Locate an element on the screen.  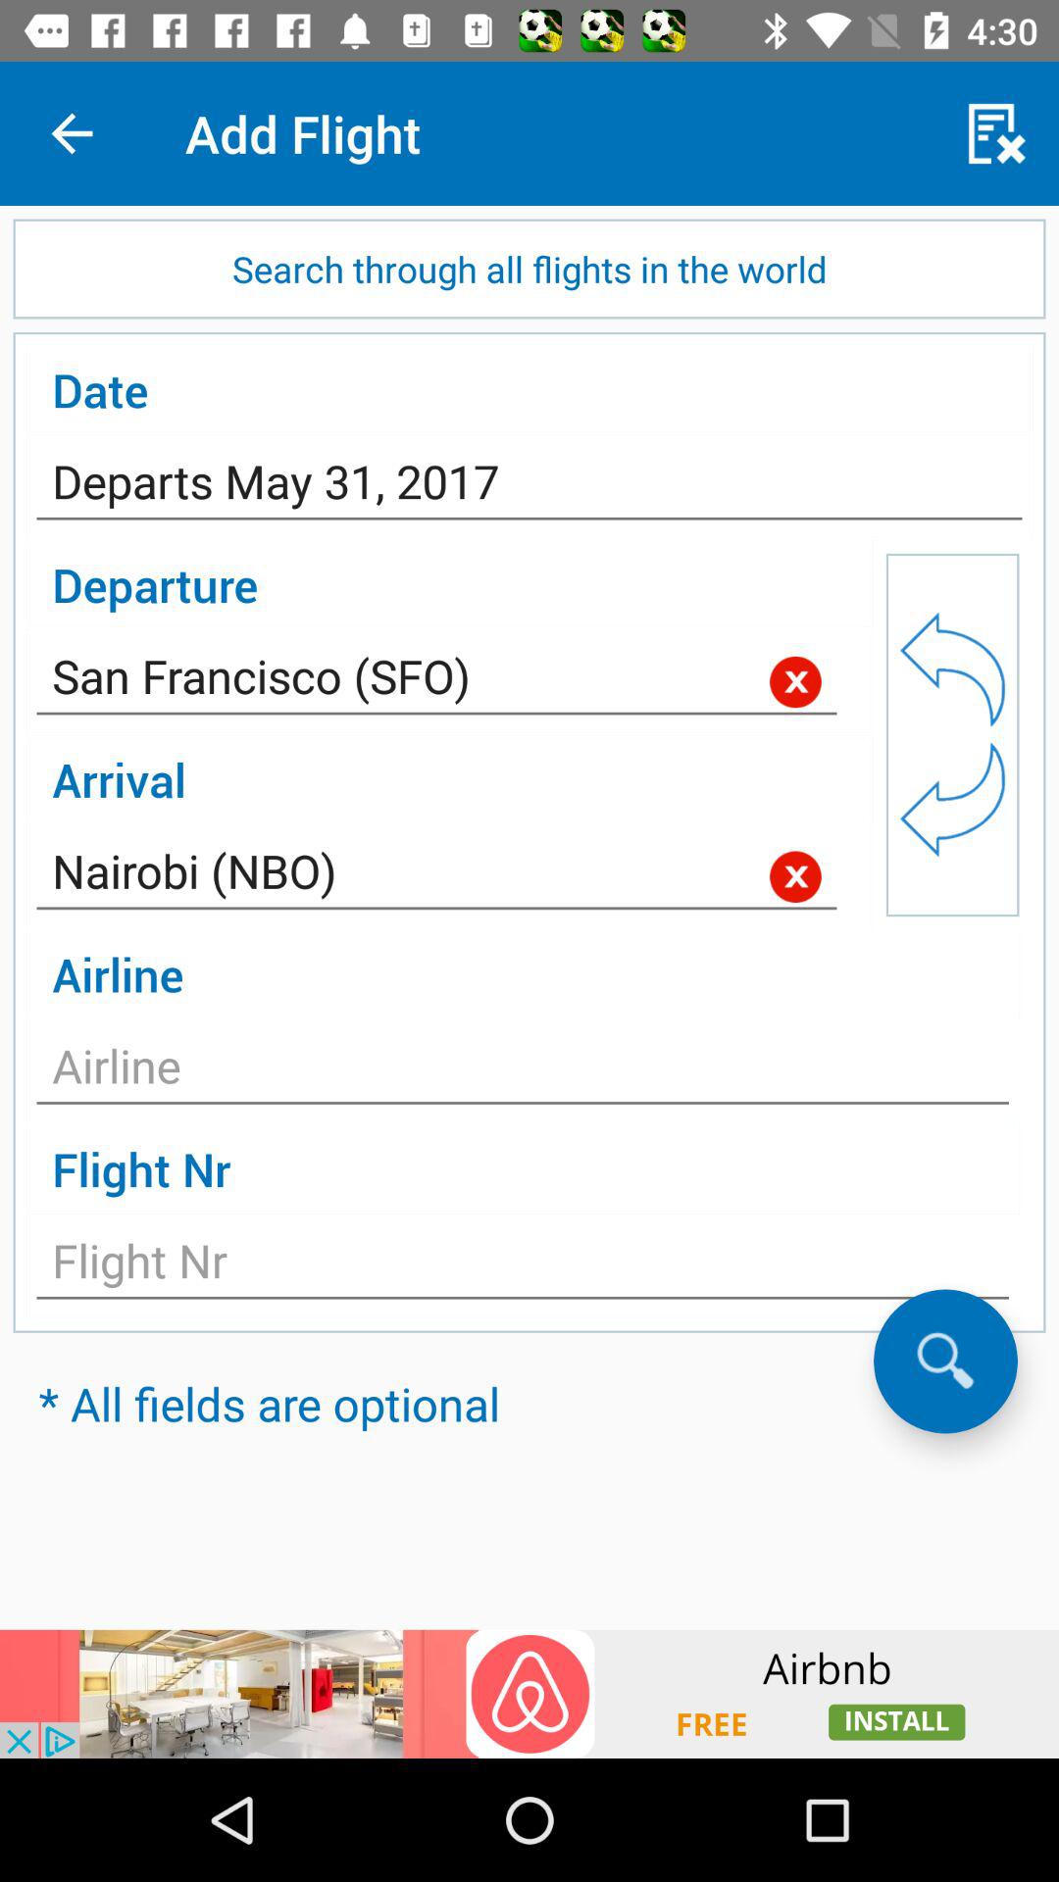
type flight nr is located at coordinates (523, 1266).